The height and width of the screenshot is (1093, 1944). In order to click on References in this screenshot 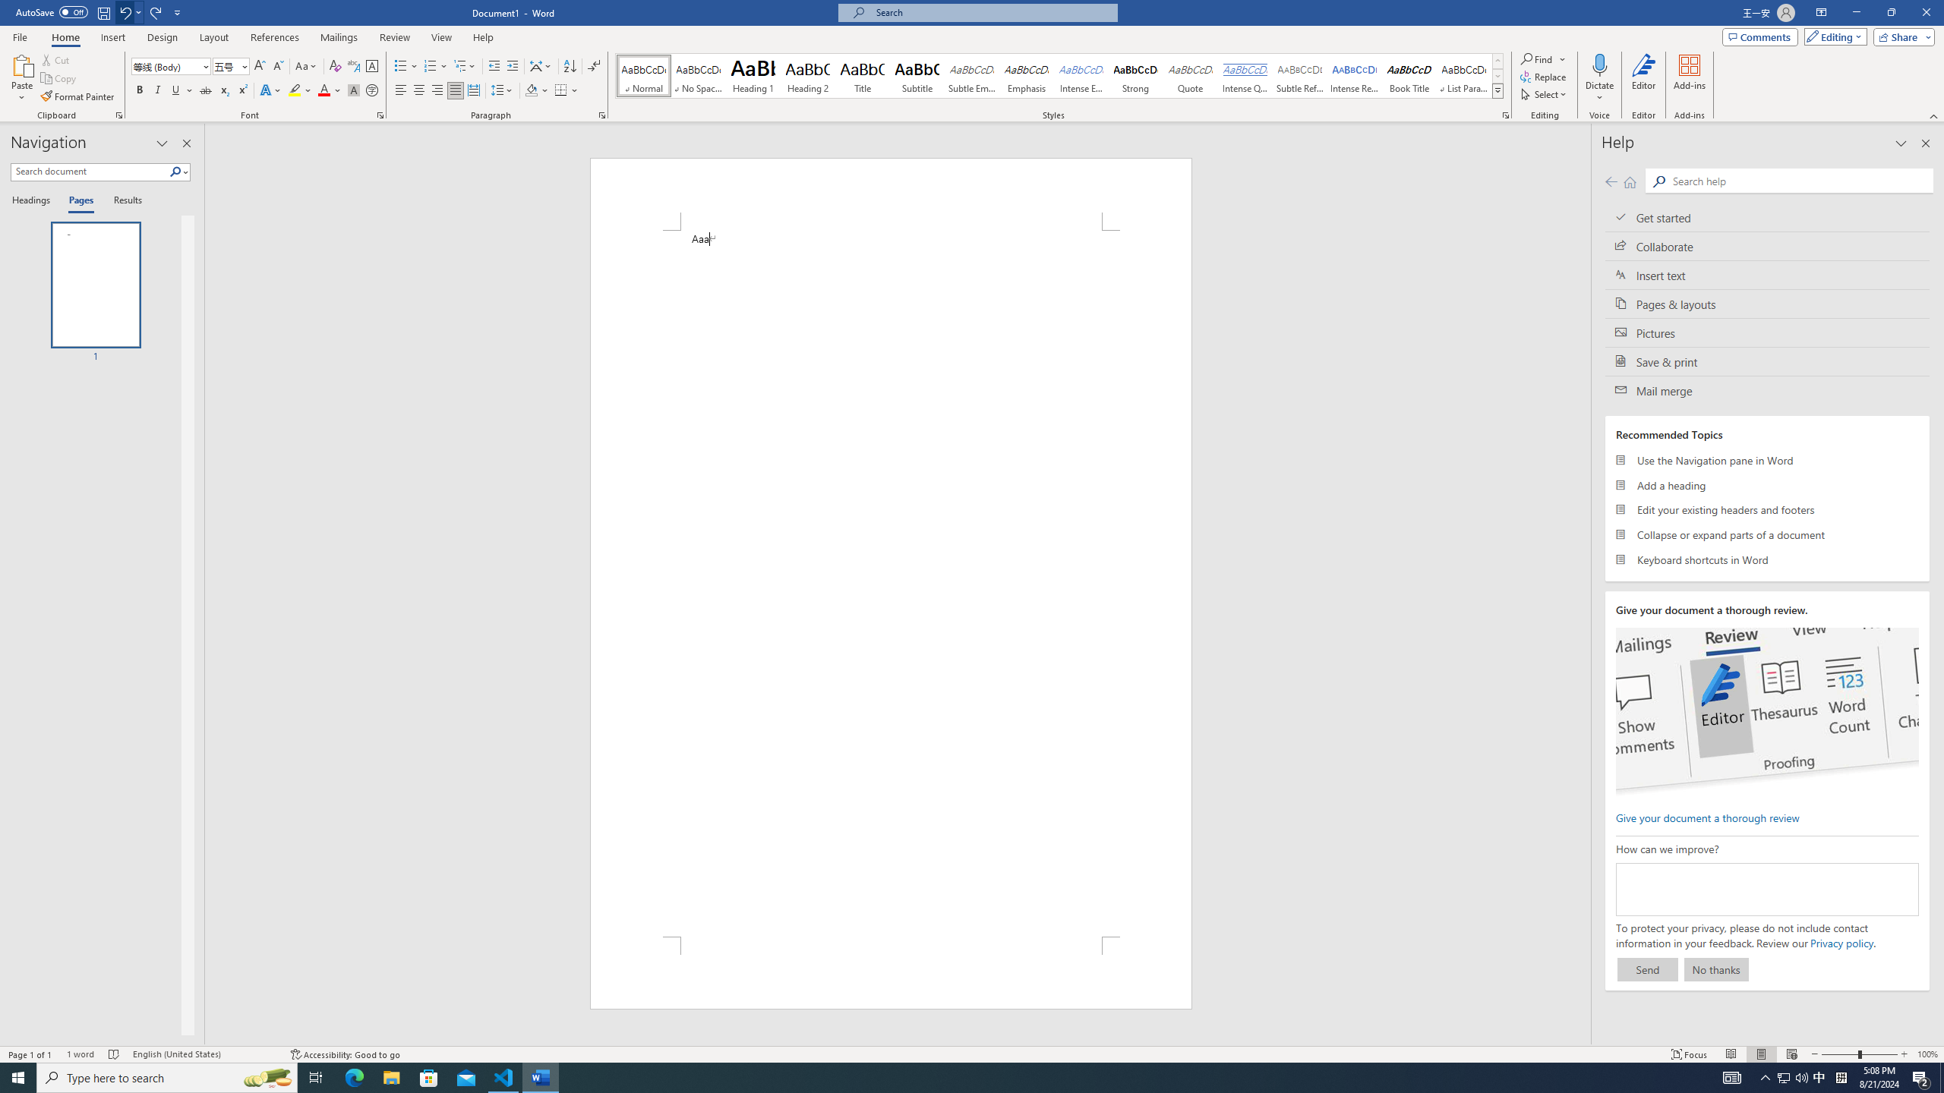, I will do `click(275, 37)`.